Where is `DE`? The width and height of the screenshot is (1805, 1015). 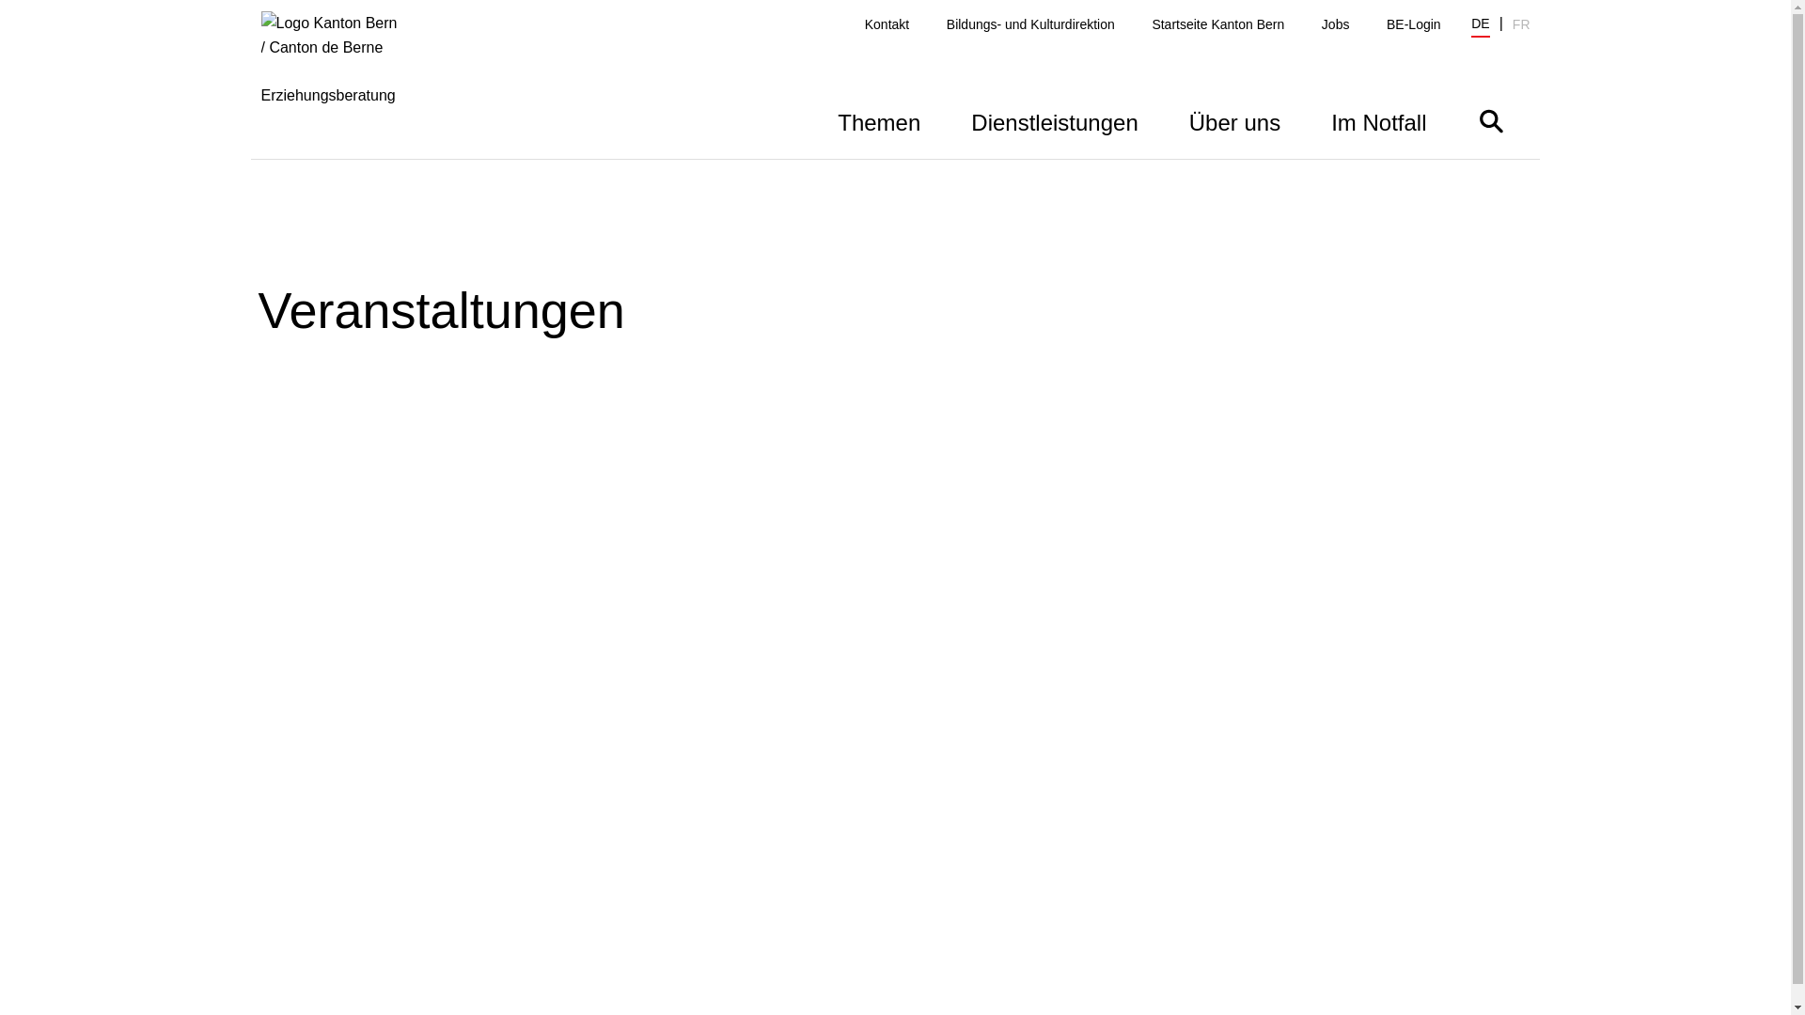
DE is located at coordinates (1480, 26).